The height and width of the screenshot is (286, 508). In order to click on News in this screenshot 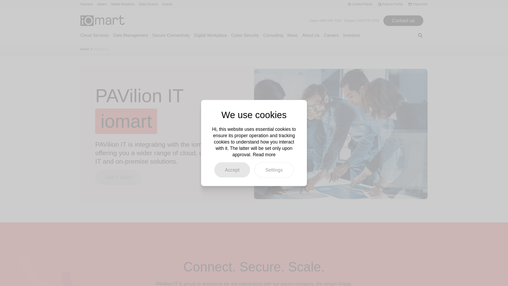, I will do `click(293, 39)`.